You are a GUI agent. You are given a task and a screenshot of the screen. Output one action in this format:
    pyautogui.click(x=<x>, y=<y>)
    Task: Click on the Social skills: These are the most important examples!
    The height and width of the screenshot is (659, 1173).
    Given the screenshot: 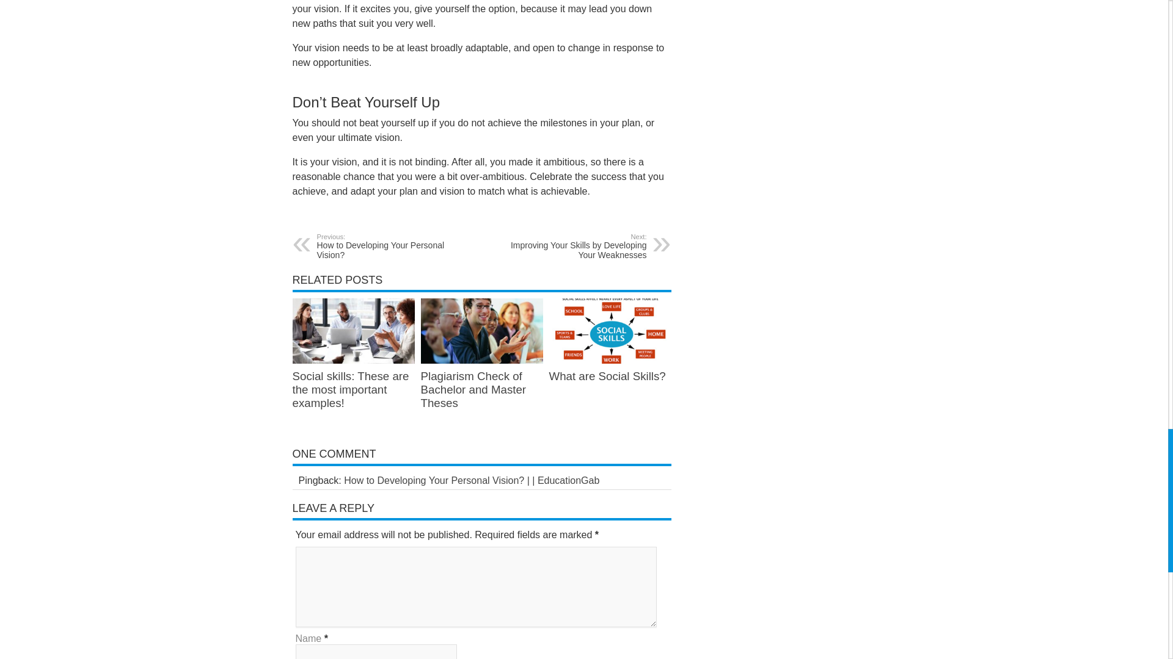 What is the action you would take?
    pyautogui.click(x=350, y=389)
    